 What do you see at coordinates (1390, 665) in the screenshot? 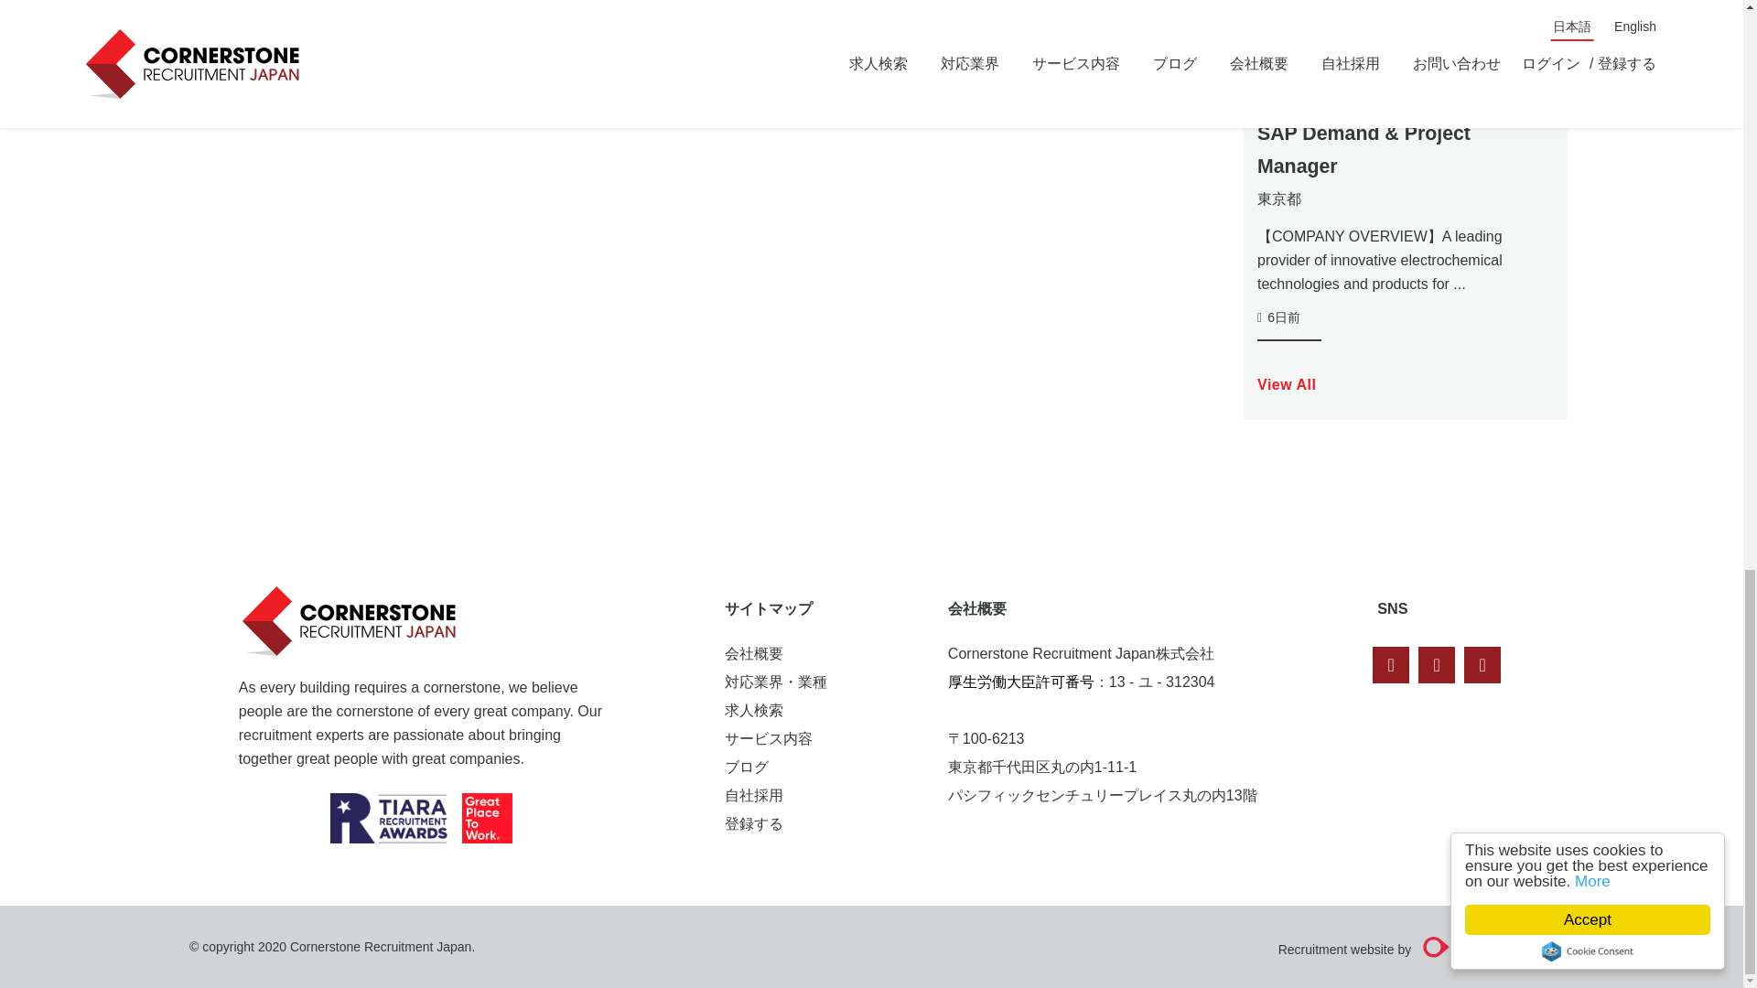
I see `LinkedIn` at bounding box center [1390, 665].